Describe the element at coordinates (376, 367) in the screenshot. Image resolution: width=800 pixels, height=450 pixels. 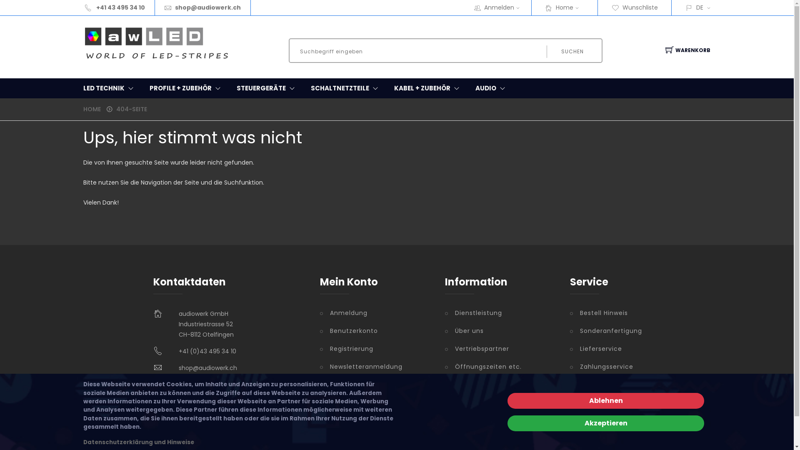
I see `Newsletteranmeldung` at that location.